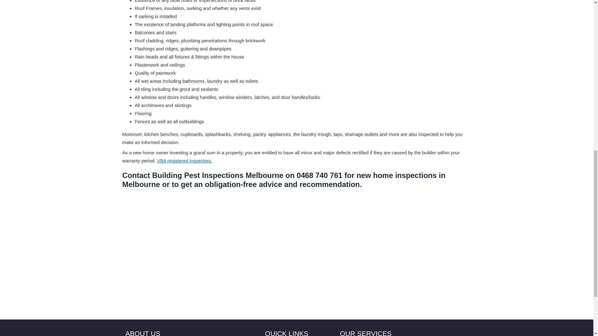 This screenshot has width=598, height=336. Describe the element at coordinates (221, 286) in the screenshot. I see `Taylors Hill` at that location.